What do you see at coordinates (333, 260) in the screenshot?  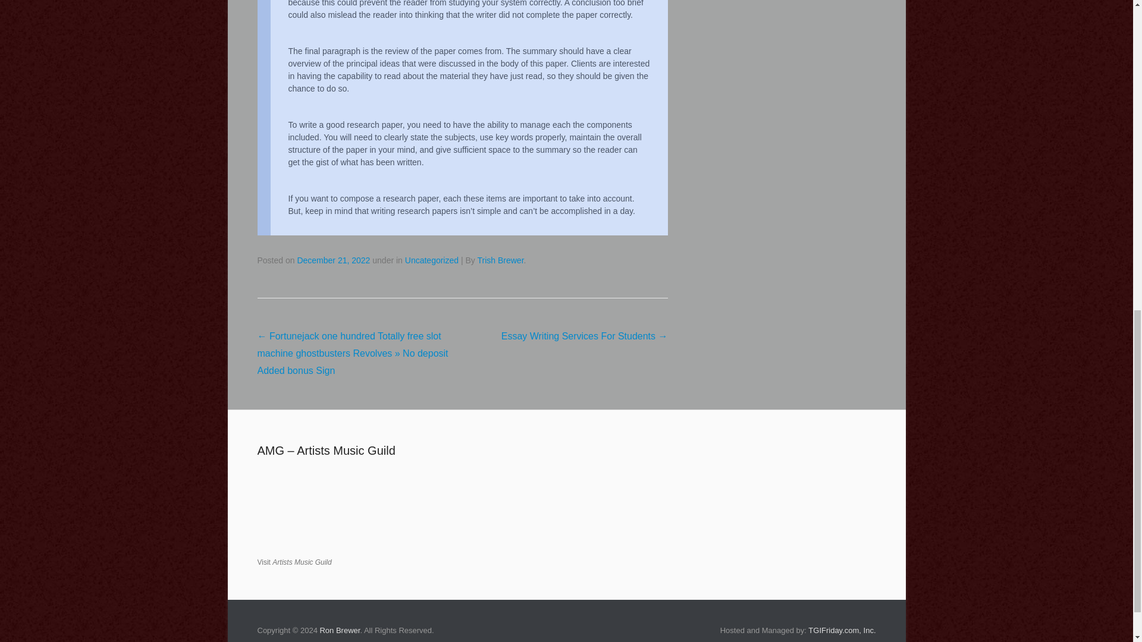 I see `December 21, 2022` at bounding box center [333, 260].